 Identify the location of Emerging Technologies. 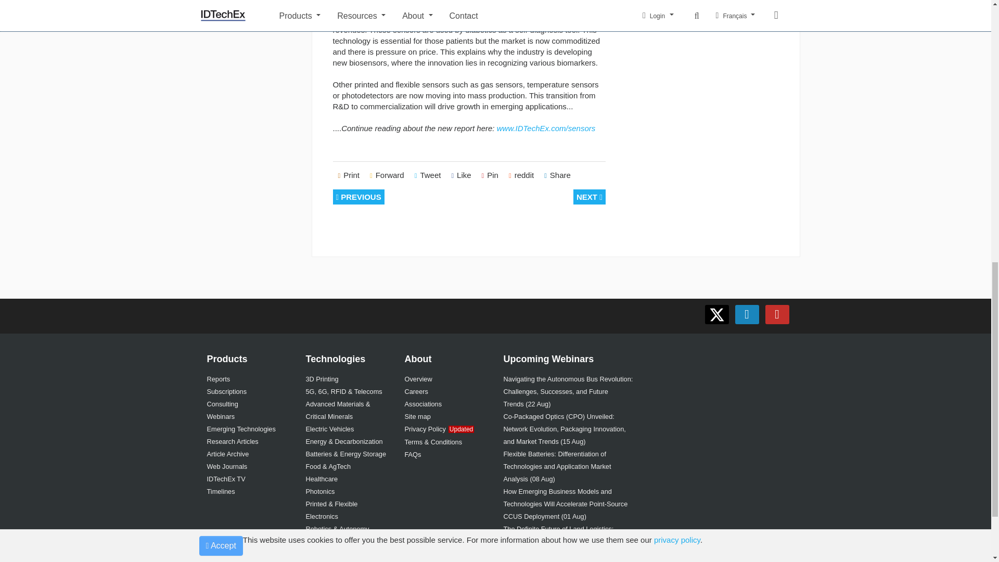
(241, 429).